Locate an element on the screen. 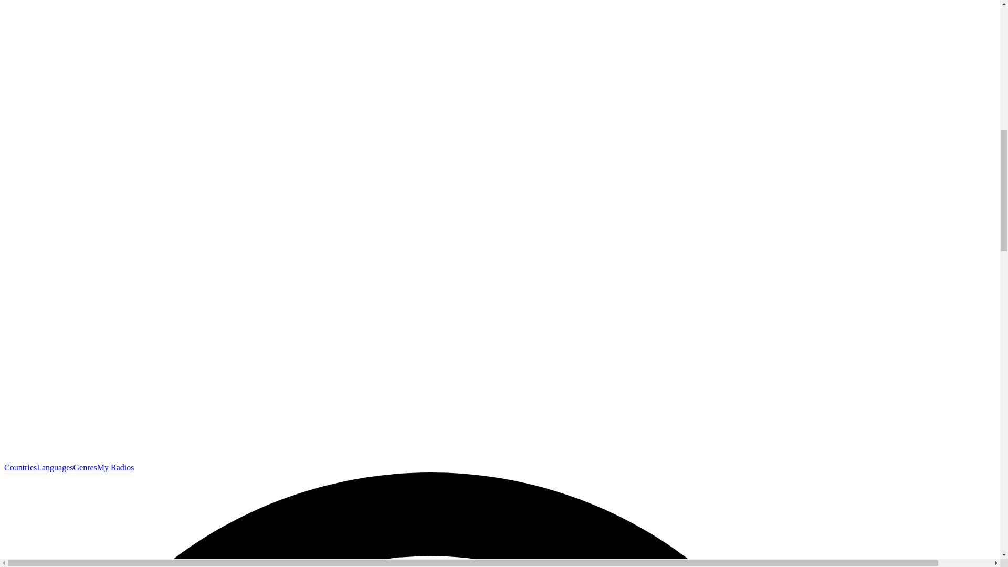  Genres is located at coordinates (85, 467).